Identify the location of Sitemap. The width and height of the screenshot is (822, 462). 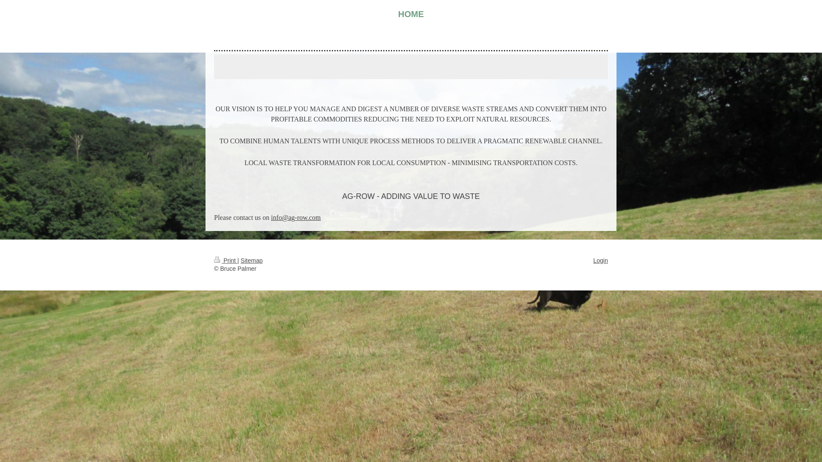
(251, 260).